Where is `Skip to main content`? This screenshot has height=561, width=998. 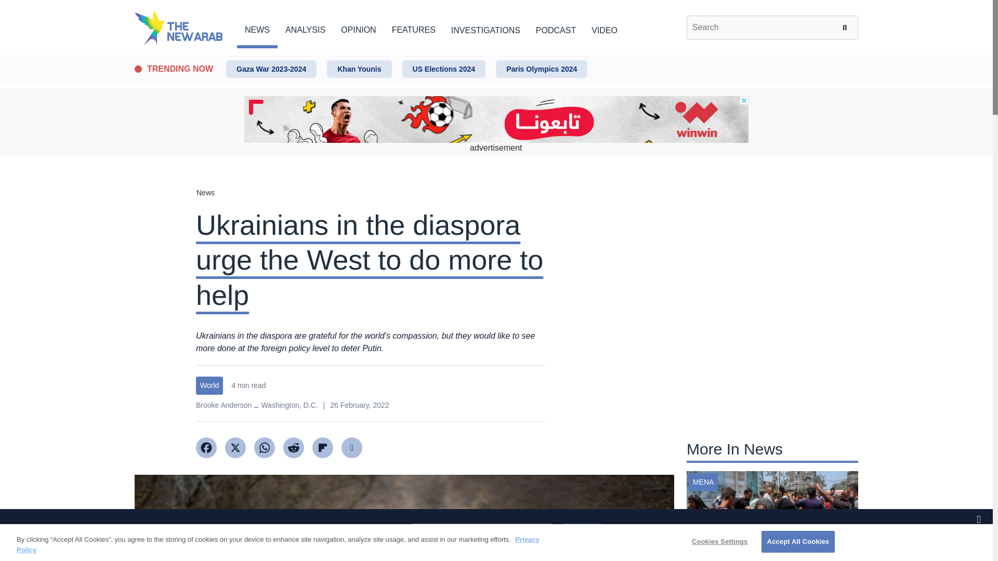 Skip to main content is located at coordinates (496, 56).